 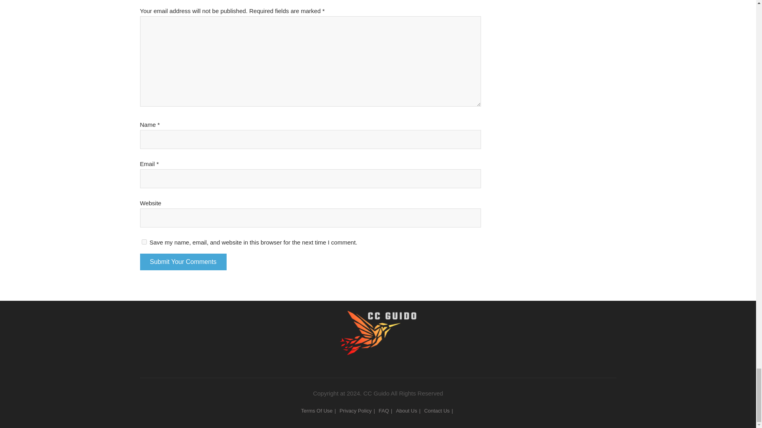 What do you see at coordinates (378, 319) in the screenshot?
I see `CC Guido` at bounding box center [378, 319].